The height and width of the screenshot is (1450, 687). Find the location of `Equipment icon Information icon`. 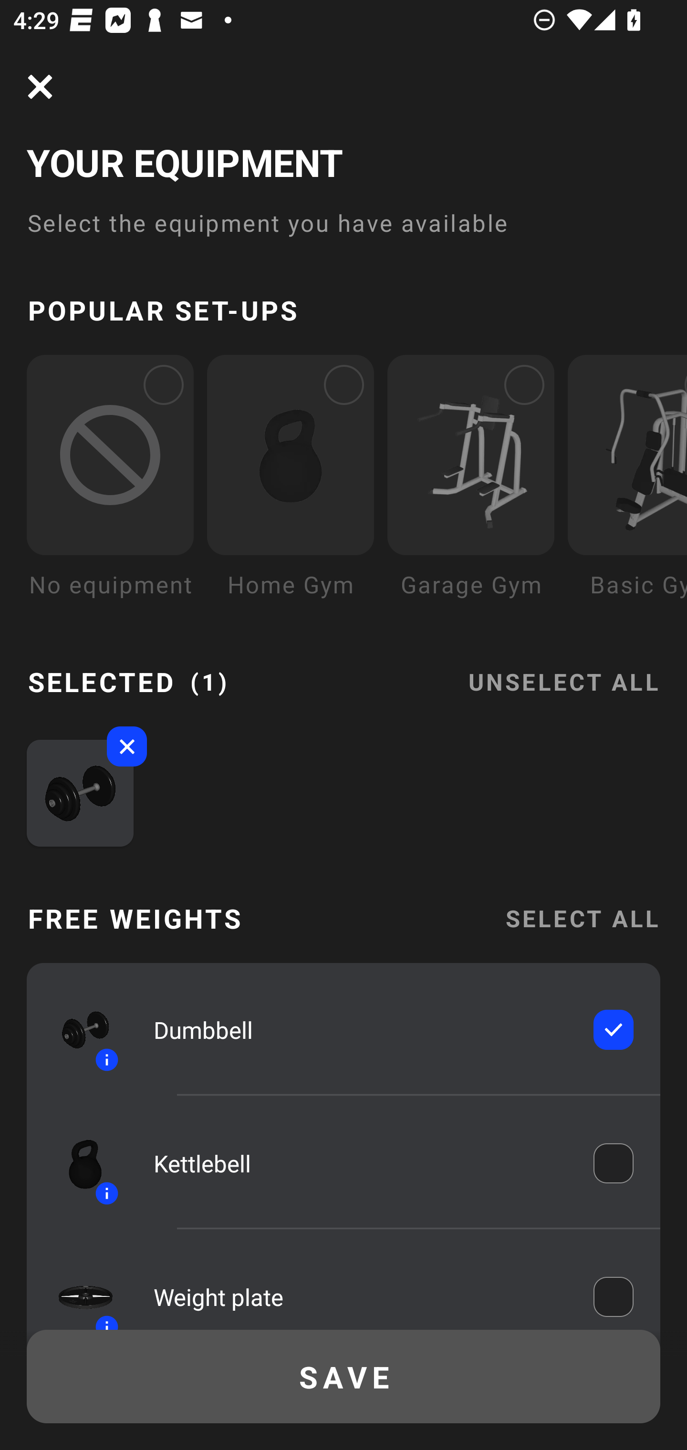

Equipment icon Information icon is located at coordinates (77, 1288).